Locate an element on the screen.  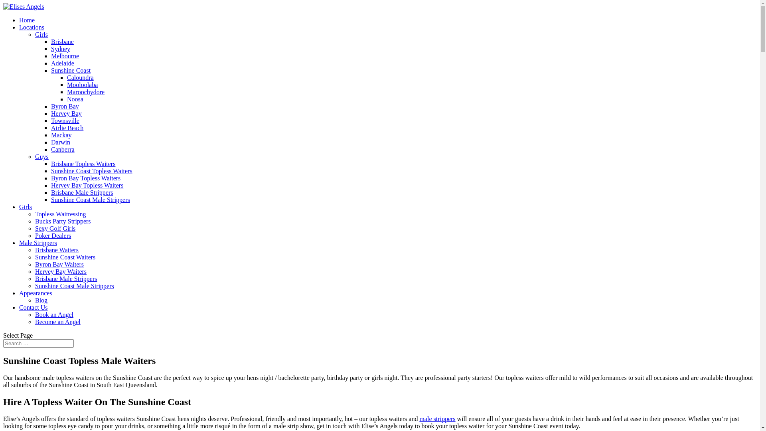
male strippers is located at coordinates (437, 419).